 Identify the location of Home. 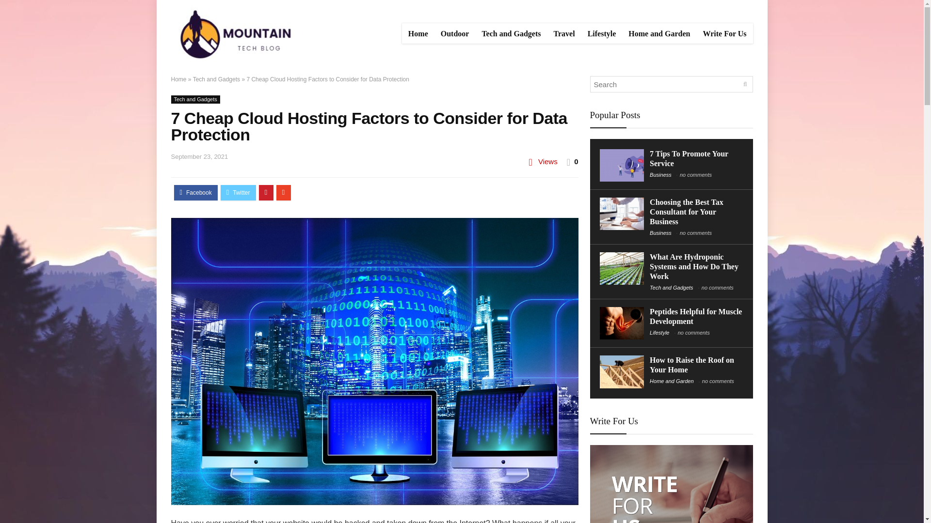
(418, 33).